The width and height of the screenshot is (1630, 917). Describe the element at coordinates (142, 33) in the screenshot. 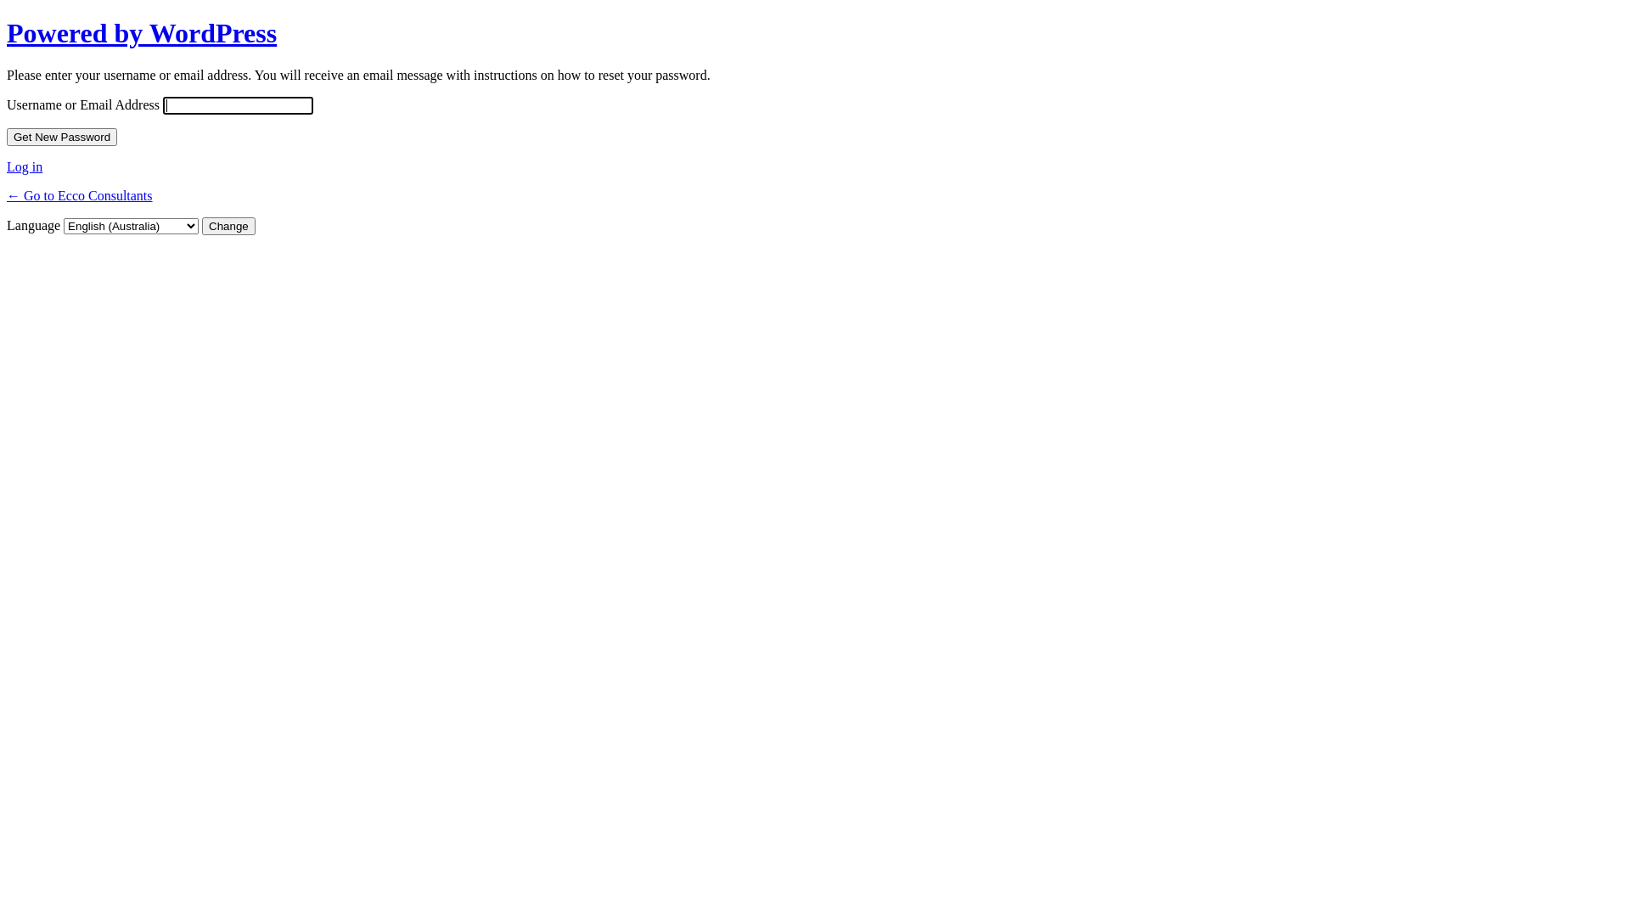

I see `Powered by WordPress` at that location.